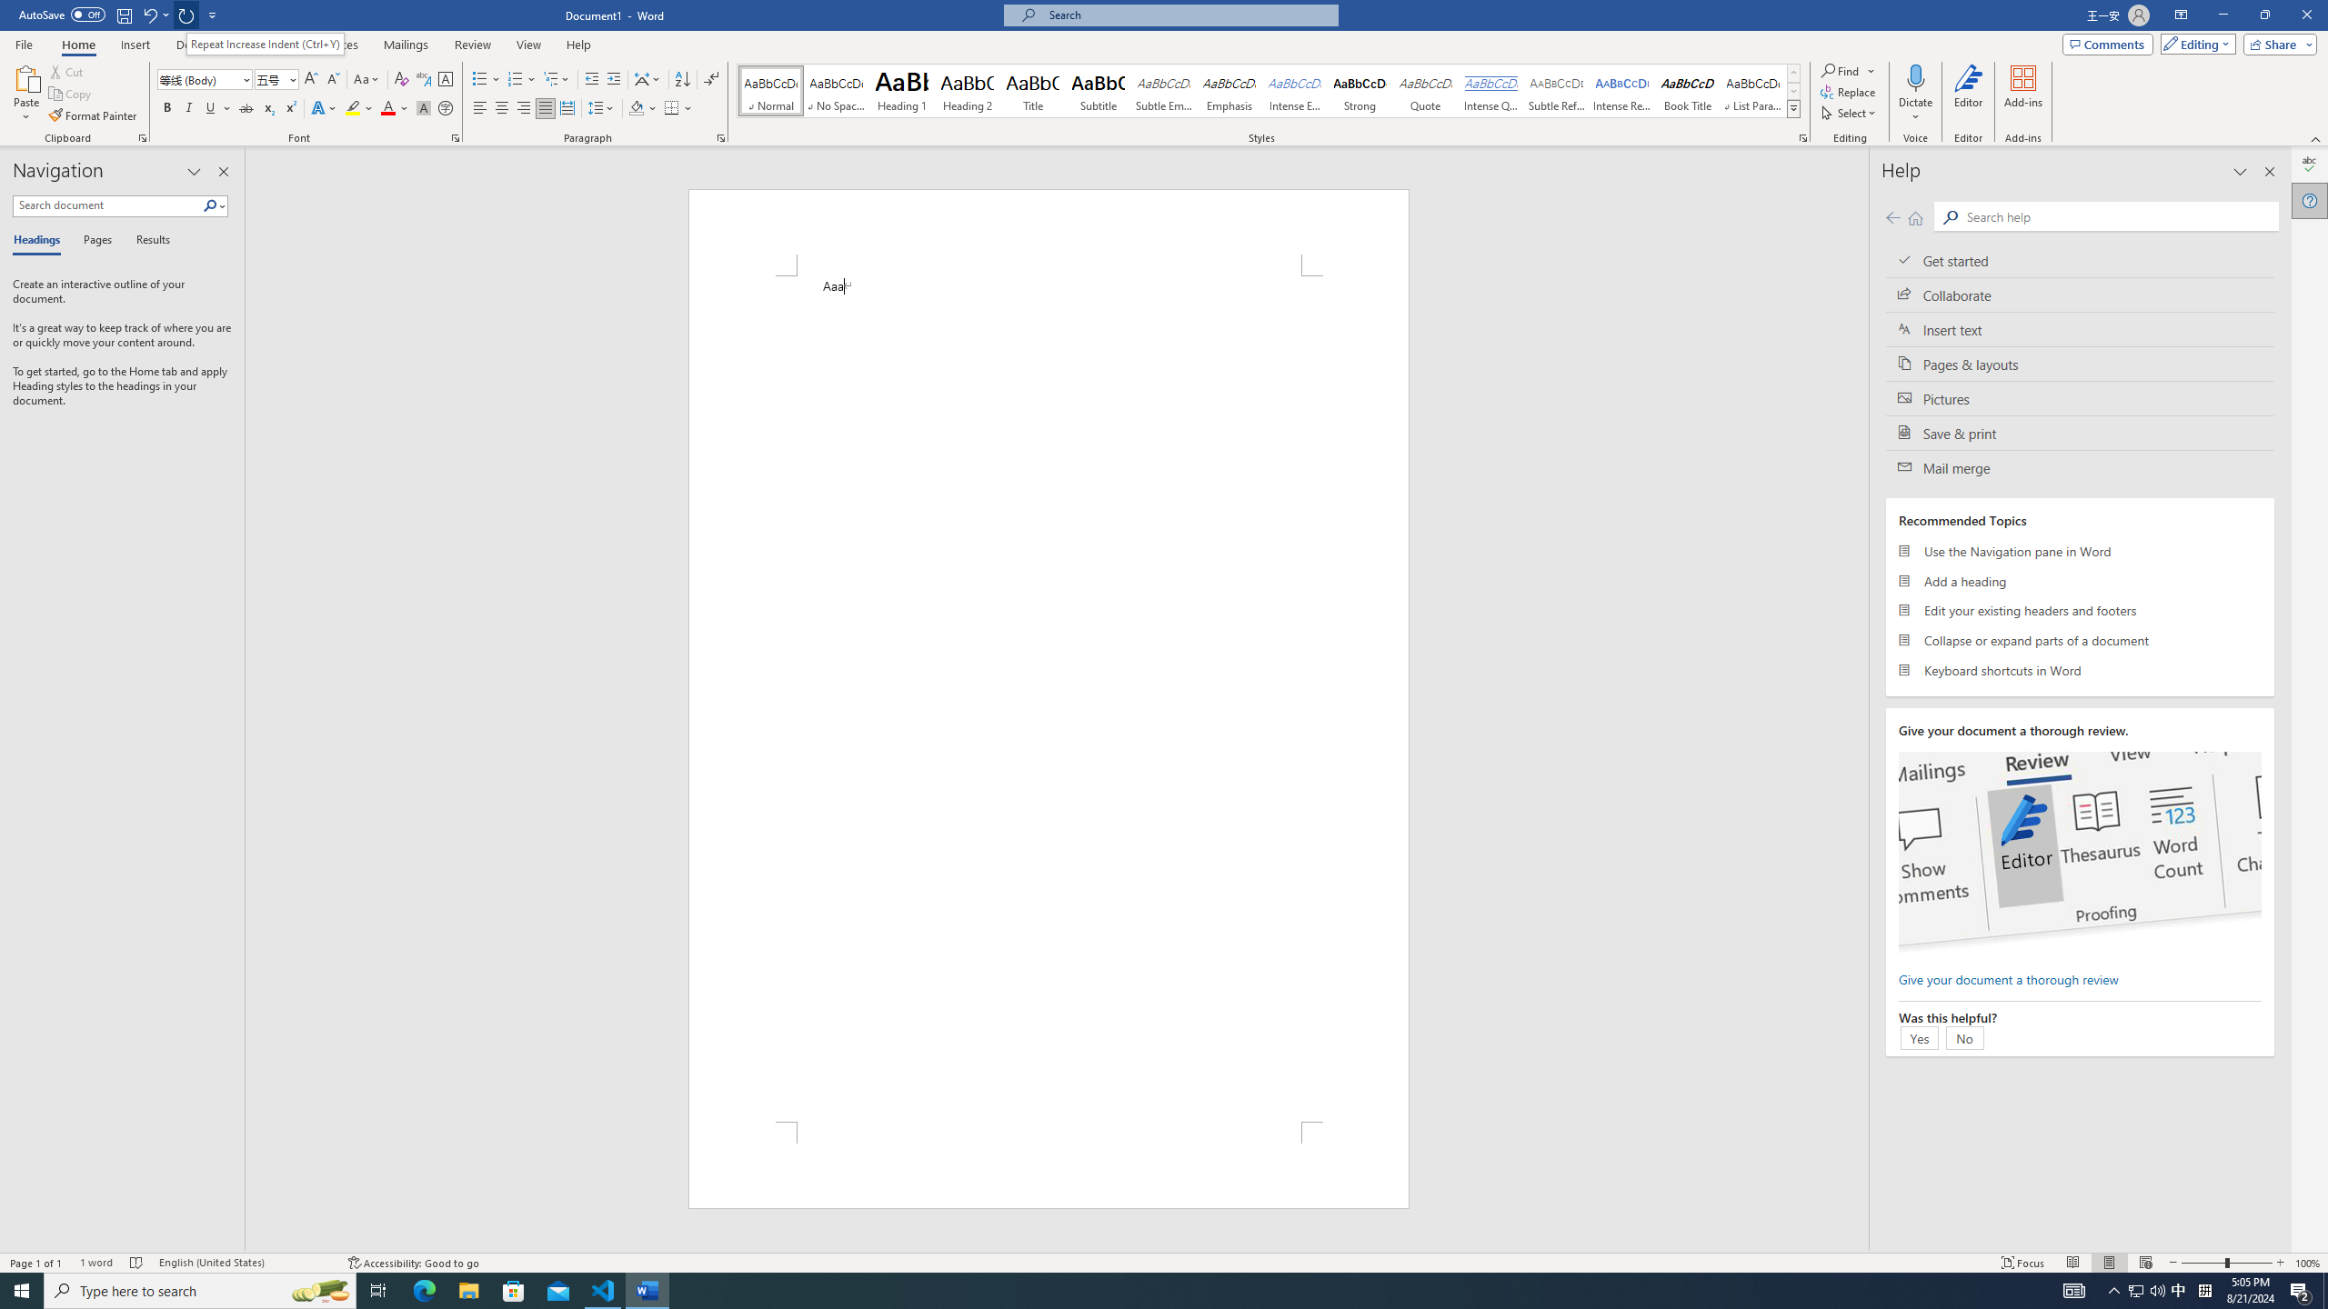 The width and height of the screenshot is (2328, 1309). What do you see at coordinates (1892, 217) in the screenshot?
I see `Previous page` at bounding box center [1892, 217].